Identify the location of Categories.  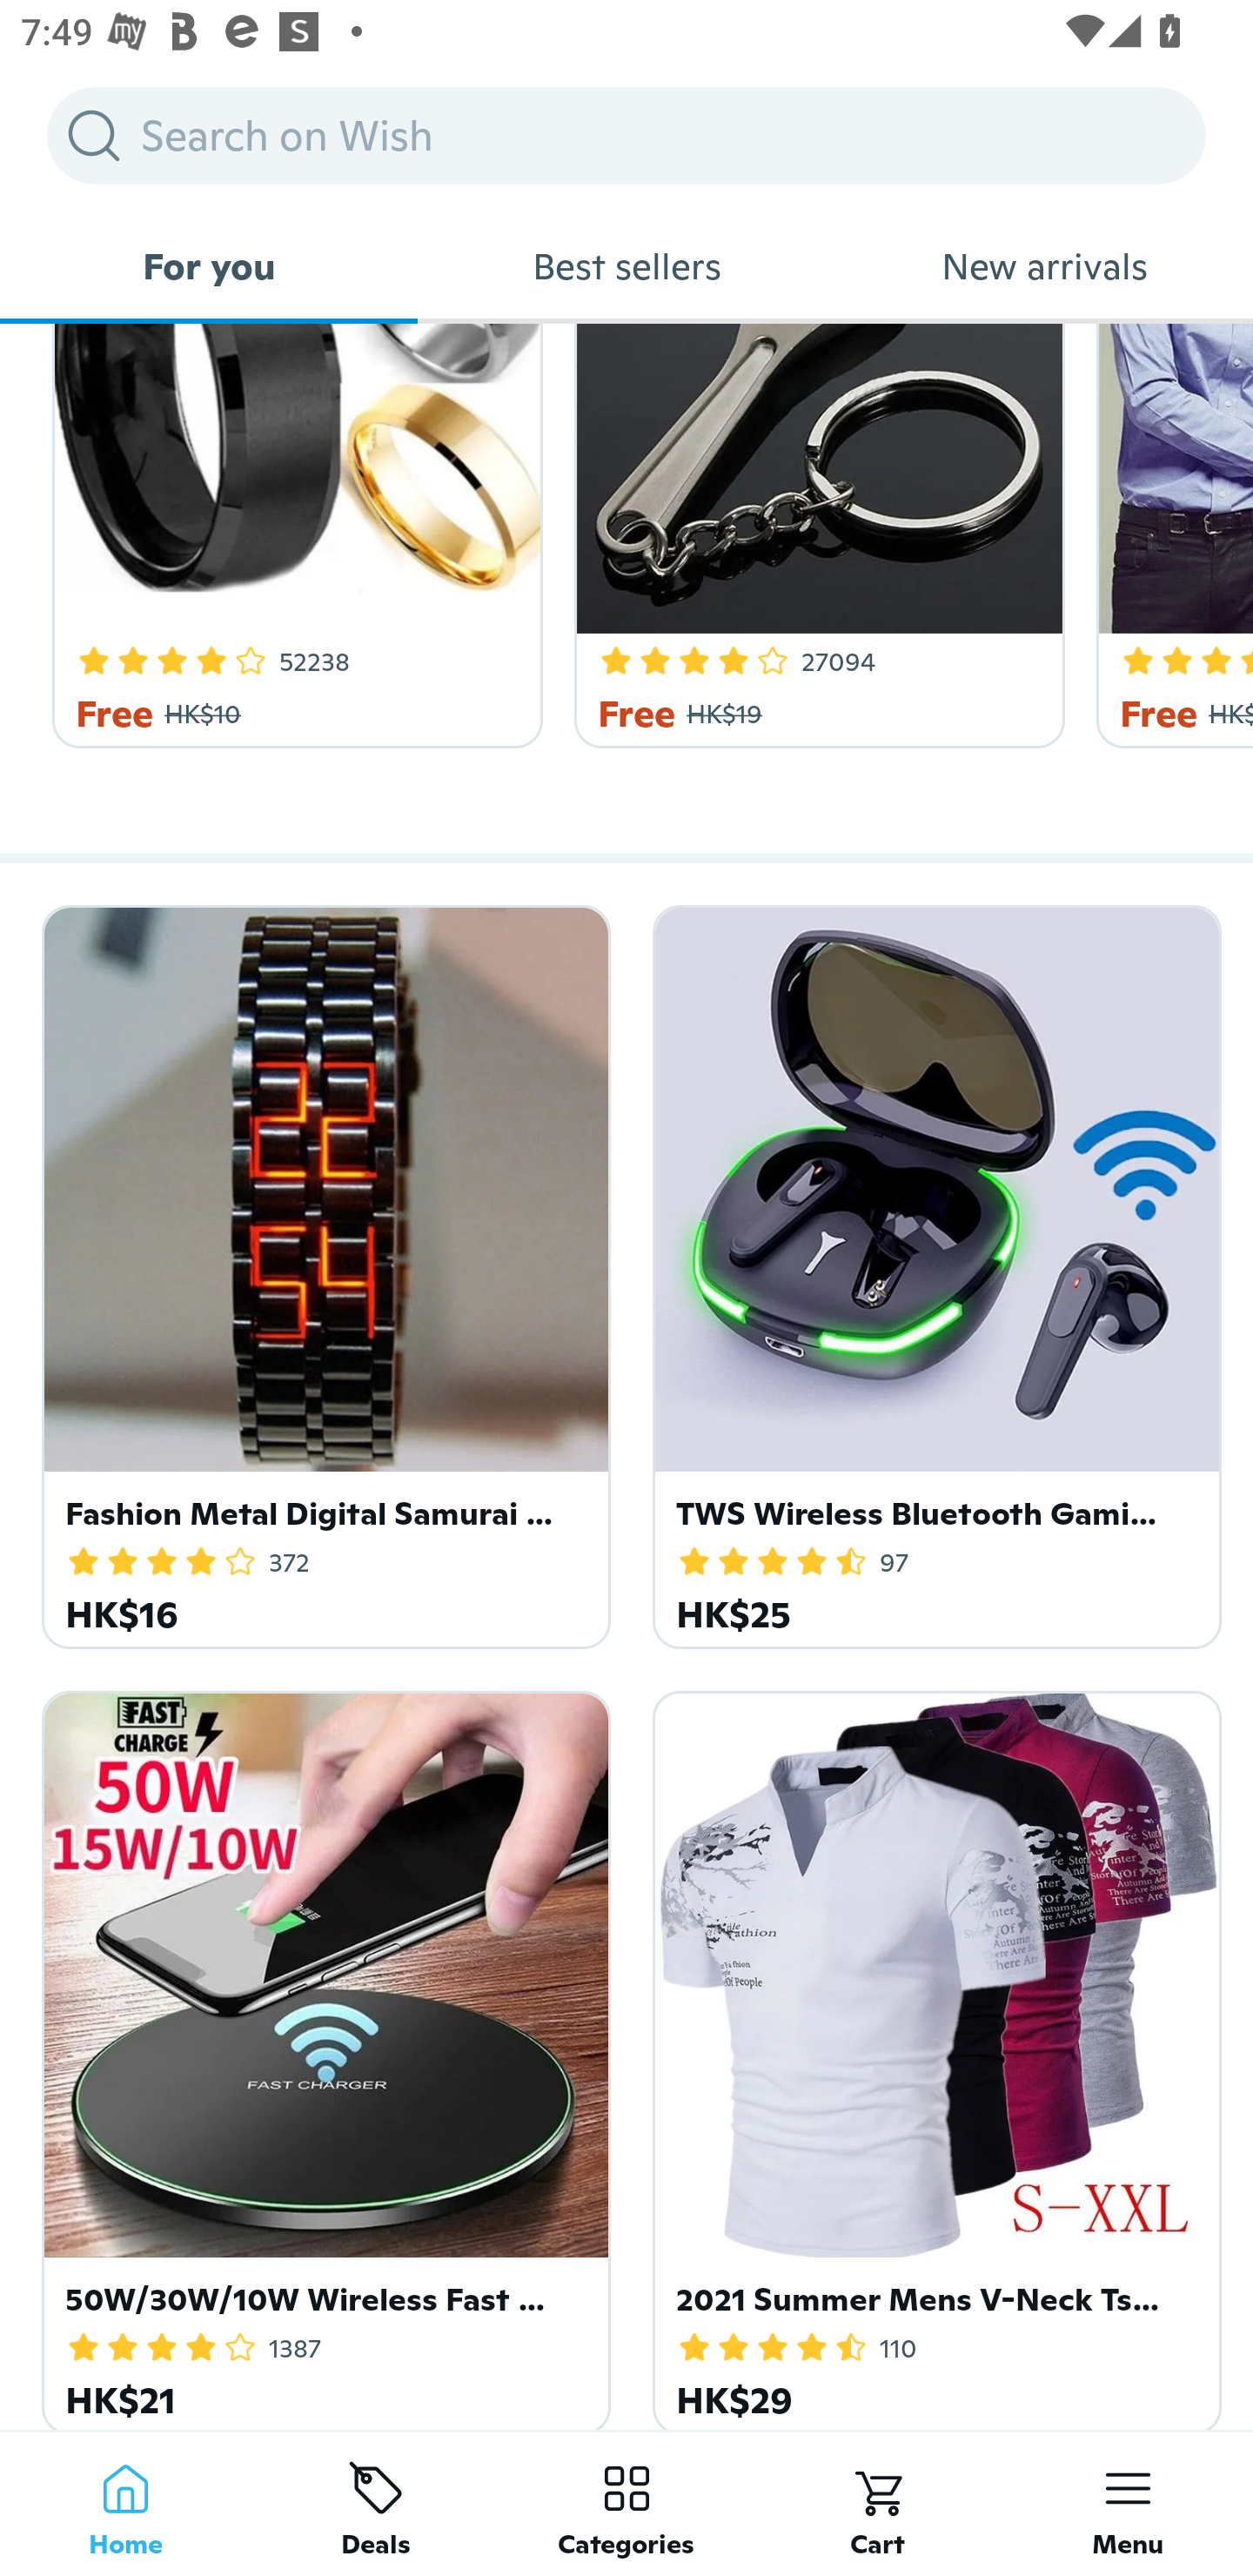
(626, 2503).